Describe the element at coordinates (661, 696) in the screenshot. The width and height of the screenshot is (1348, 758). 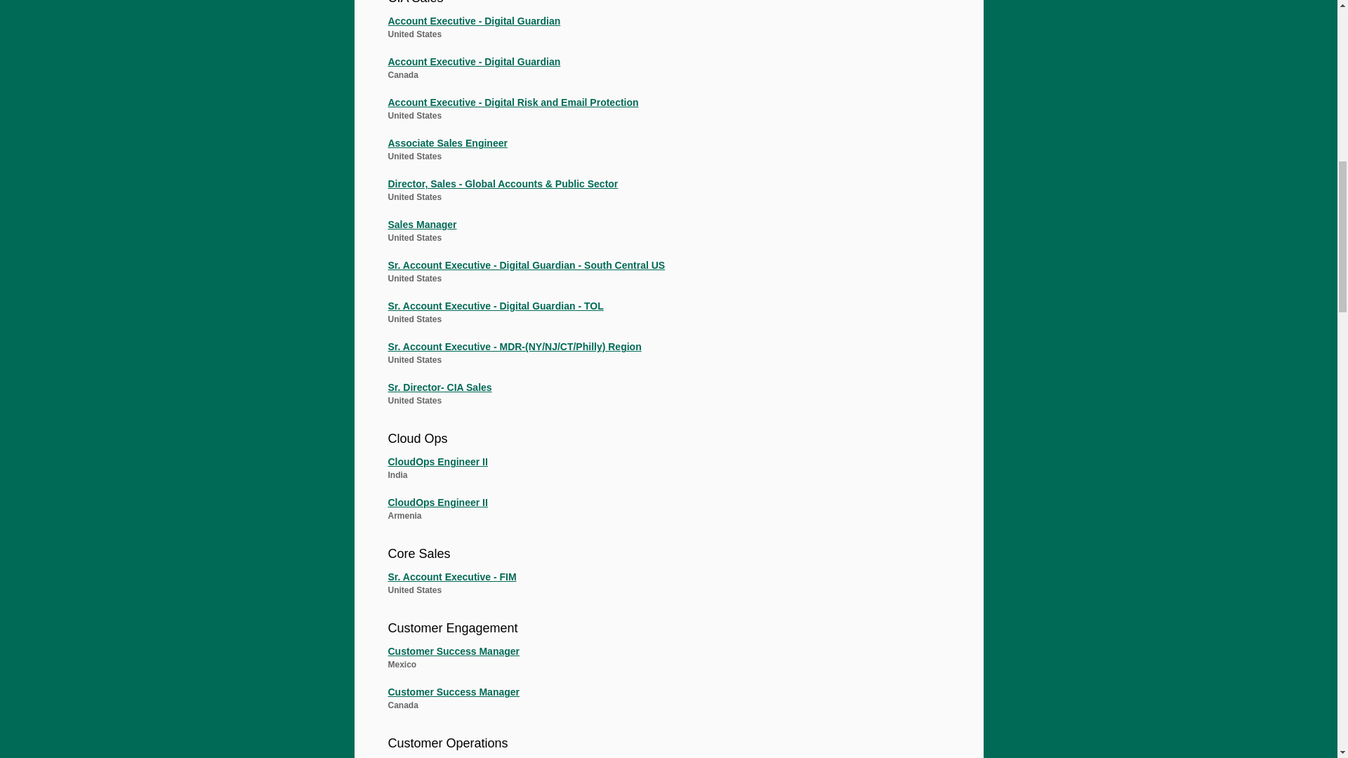
I see `Customer Success Manager` at that location.